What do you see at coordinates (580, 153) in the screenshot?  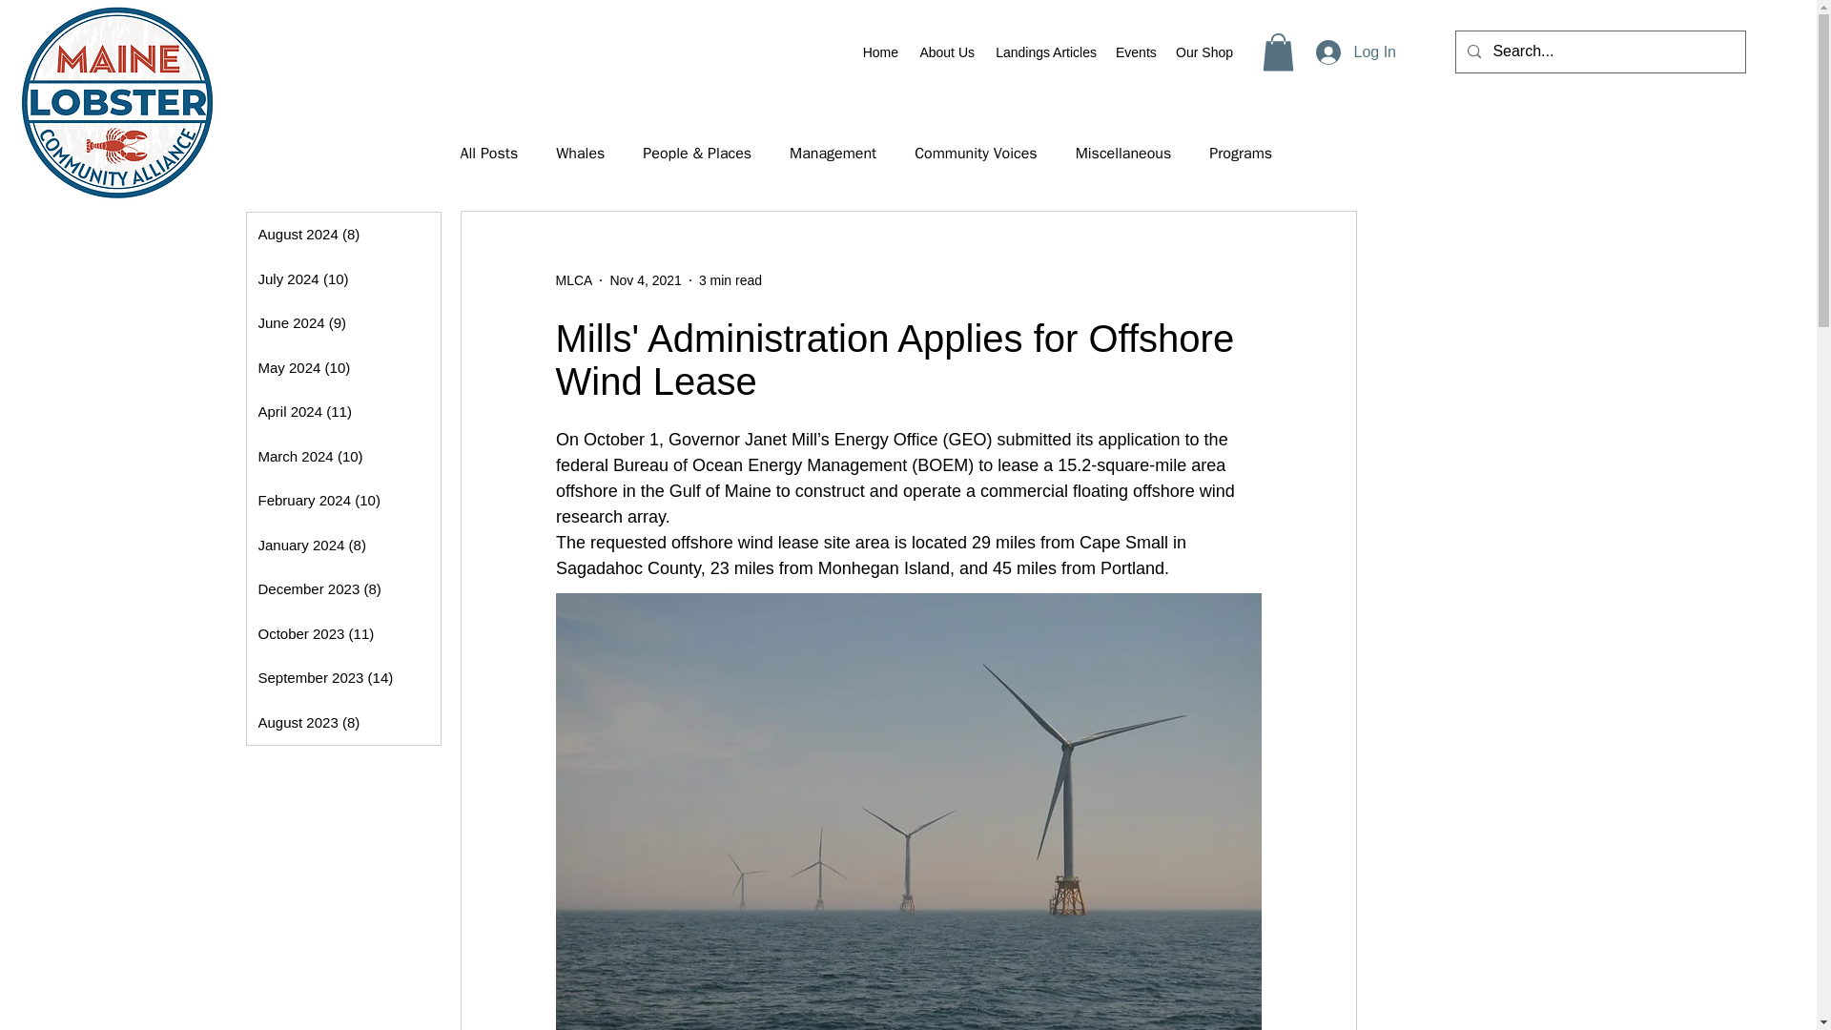 I see `Whales` at bounding box center [580, 153].